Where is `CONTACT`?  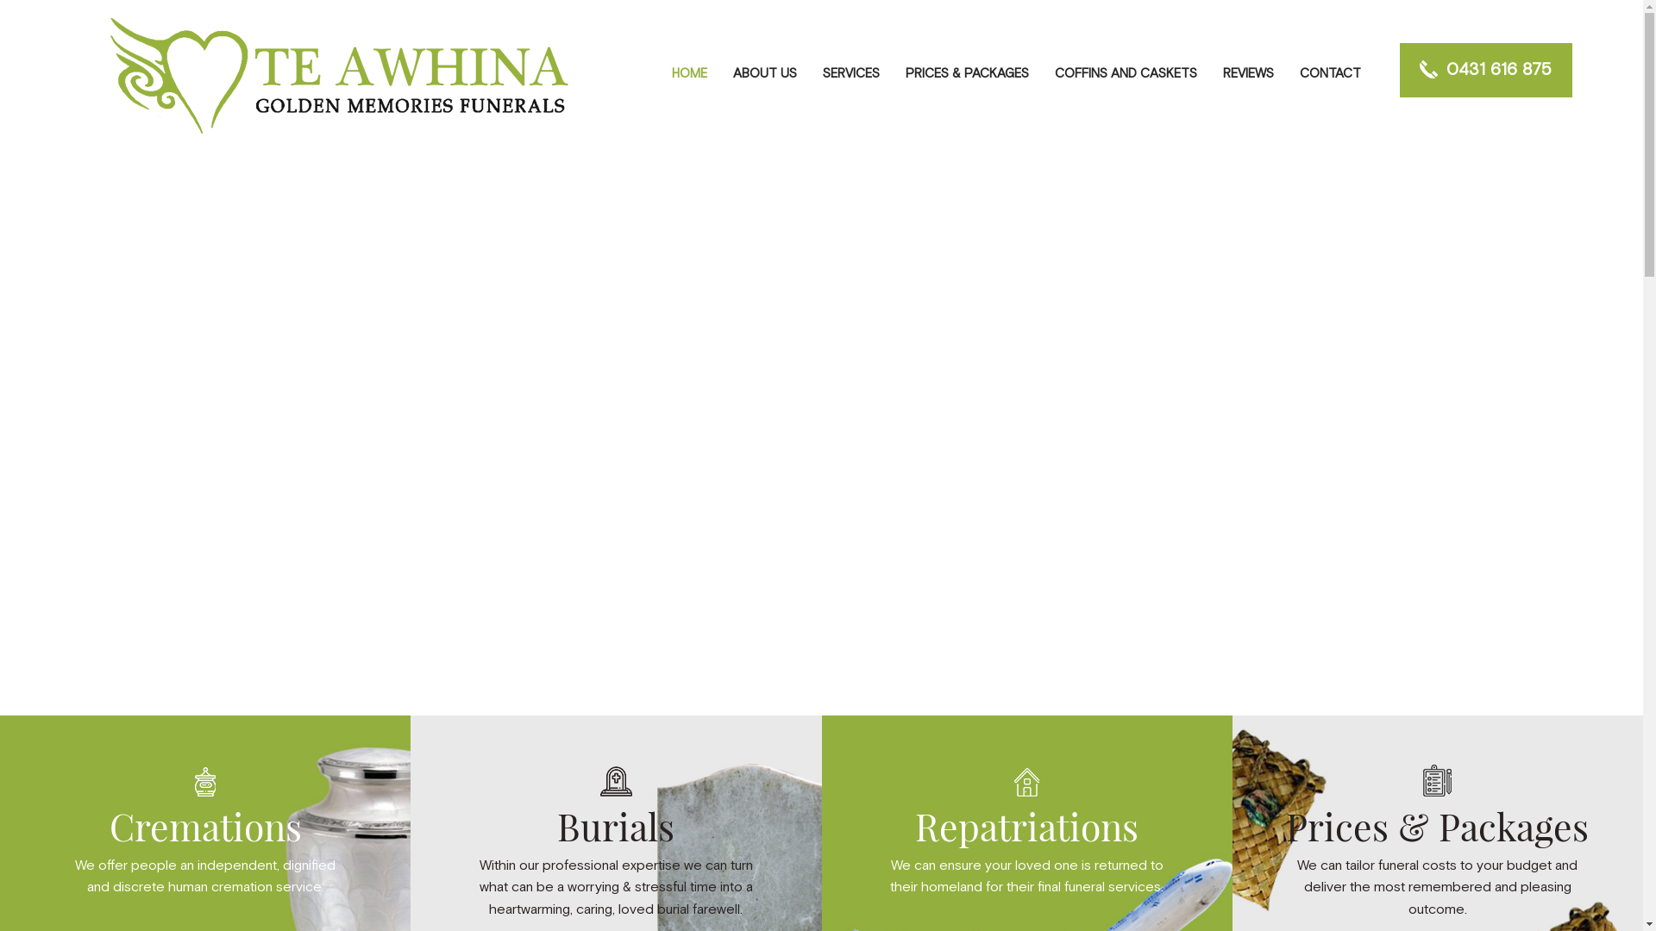 CONTACT is located at coordinates (1324, 71).